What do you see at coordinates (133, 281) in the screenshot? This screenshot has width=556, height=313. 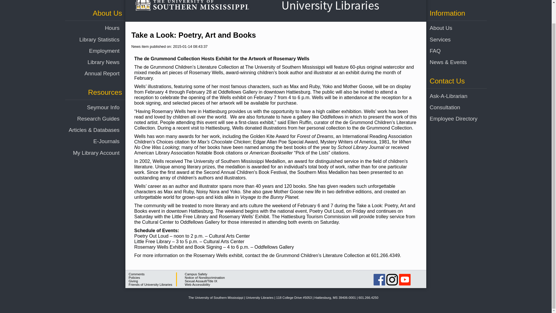 I see `Link to Donations` at bounding box center [133, 281].